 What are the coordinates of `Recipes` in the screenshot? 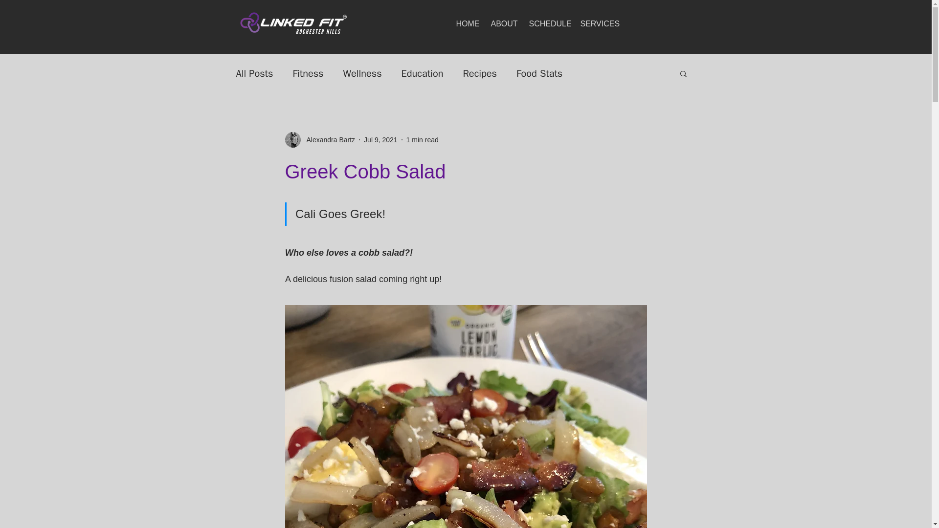 It's located at (479, 73).